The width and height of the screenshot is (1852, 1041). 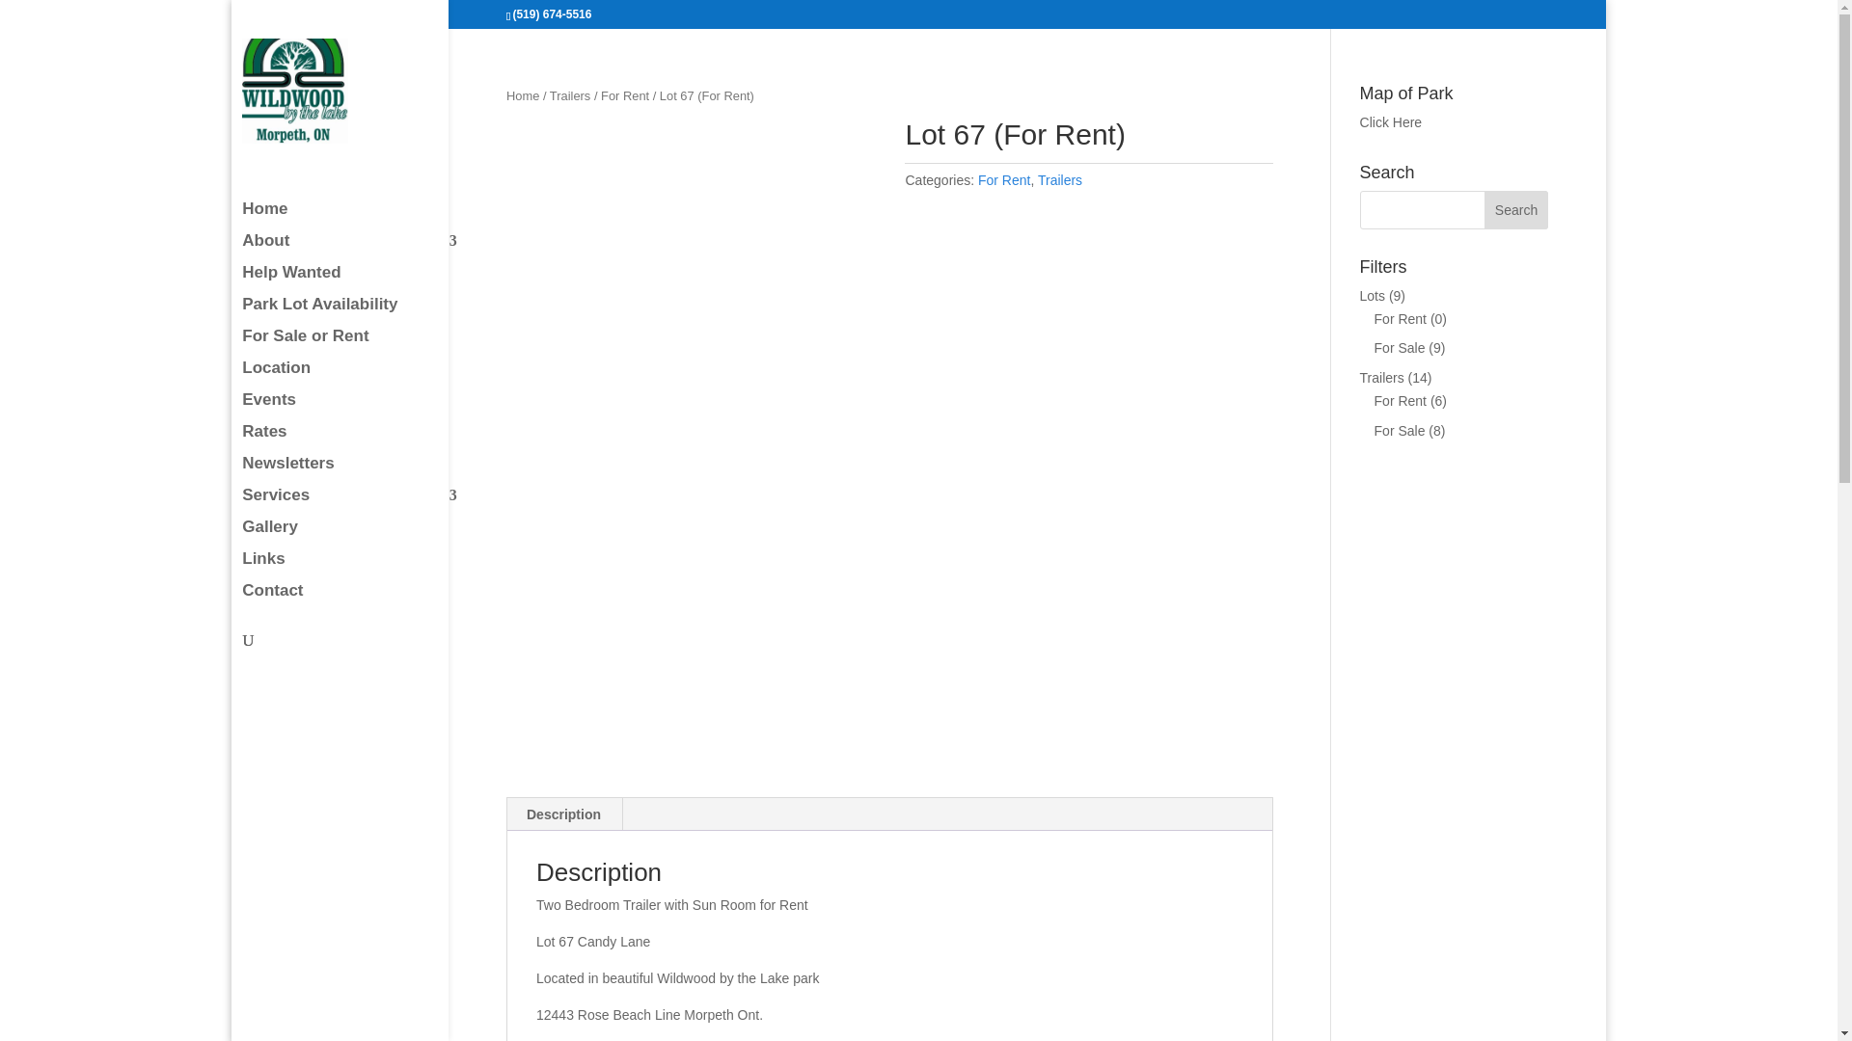 I want to click on Newsletters, so click(x=359, y=472).